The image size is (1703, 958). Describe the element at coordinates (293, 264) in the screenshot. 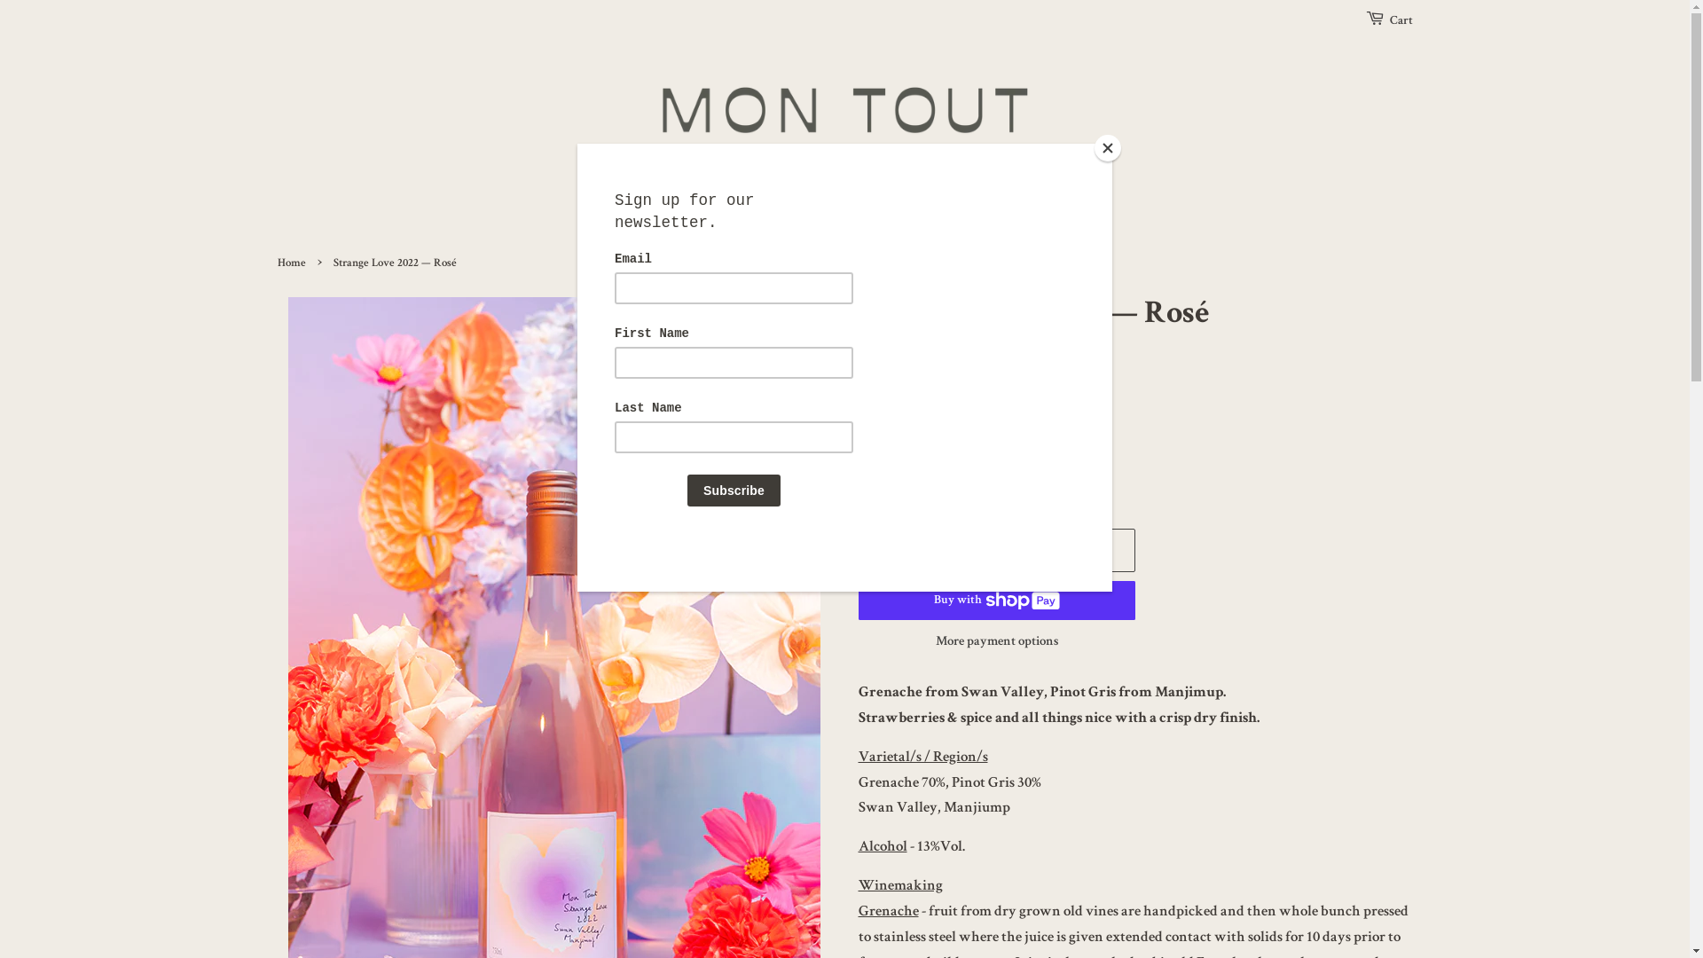

I see `Home` at that location.